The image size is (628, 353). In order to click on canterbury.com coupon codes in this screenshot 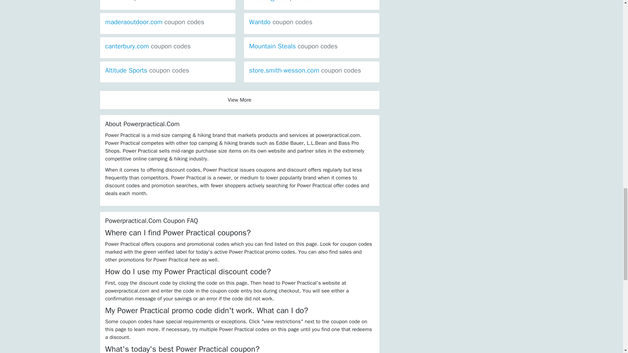, I will do `click(148, 46)`.